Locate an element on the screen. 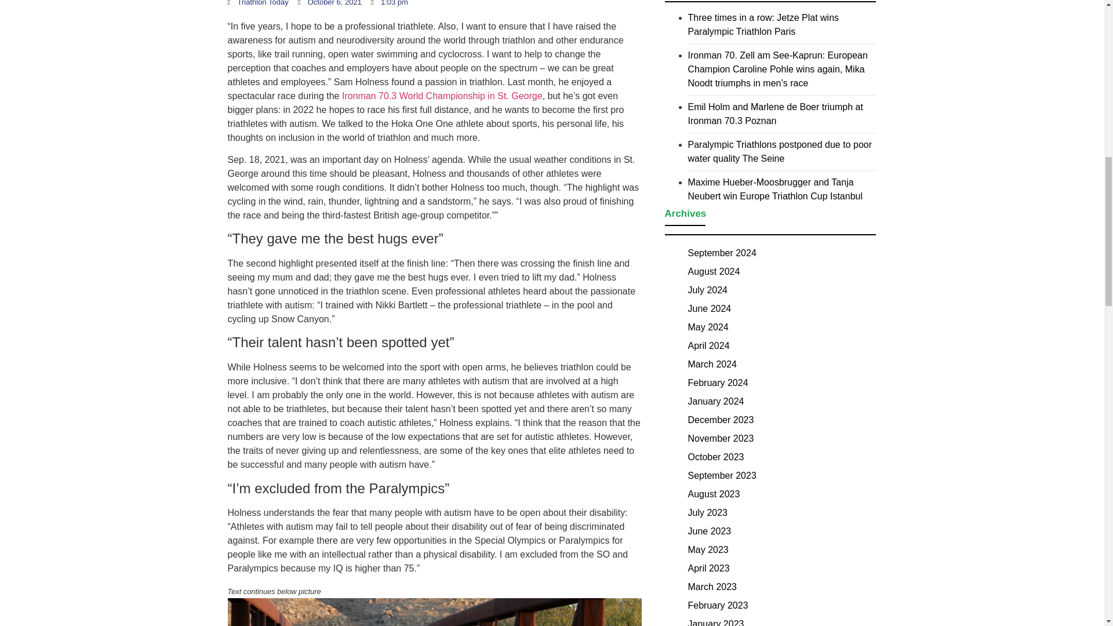  Triathlon Today is located at coordinates (257, 4).